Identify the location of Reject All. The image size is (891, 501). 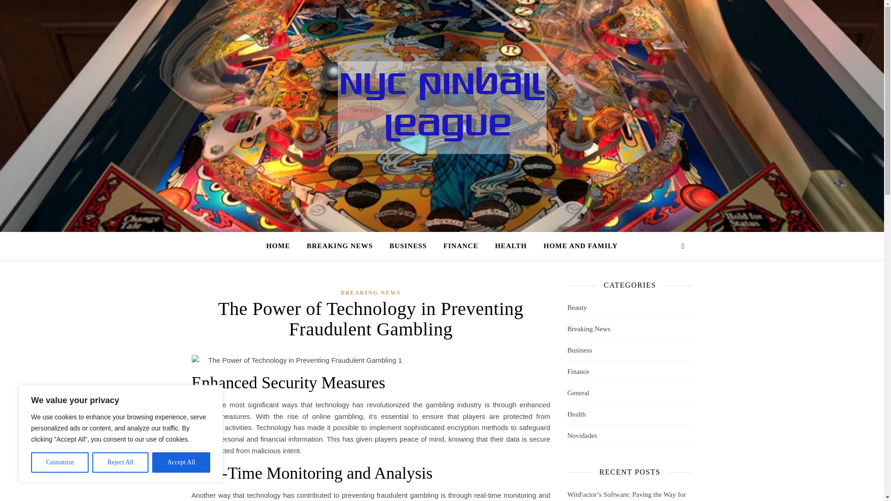
(121, 462).